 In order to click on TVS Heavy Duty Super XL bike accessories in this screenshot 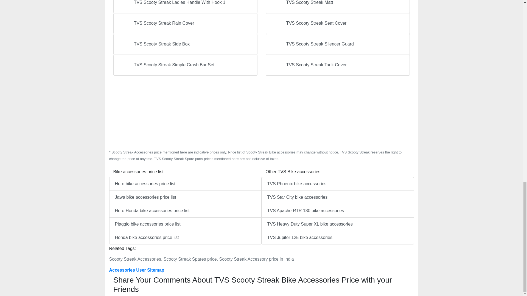, I will do `click(338, 224)`.